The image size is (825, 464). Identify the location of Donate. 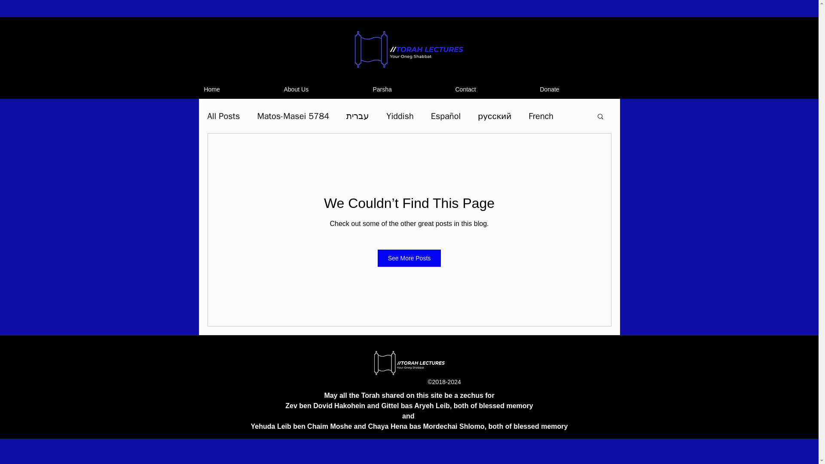
(577, 89).